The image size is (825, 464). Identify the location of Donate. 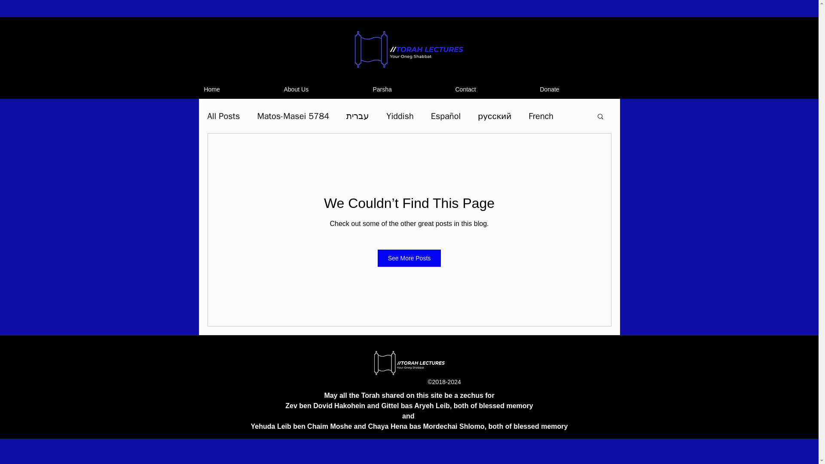
(577, 89).